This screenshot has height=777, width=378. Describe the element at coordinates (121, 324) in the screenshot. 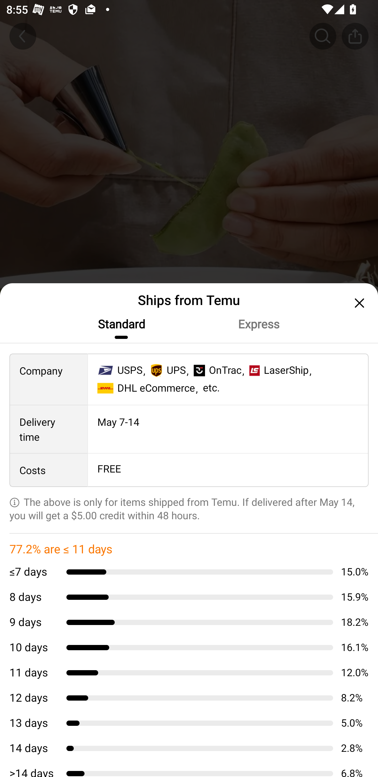

I see `Standard` at that location.